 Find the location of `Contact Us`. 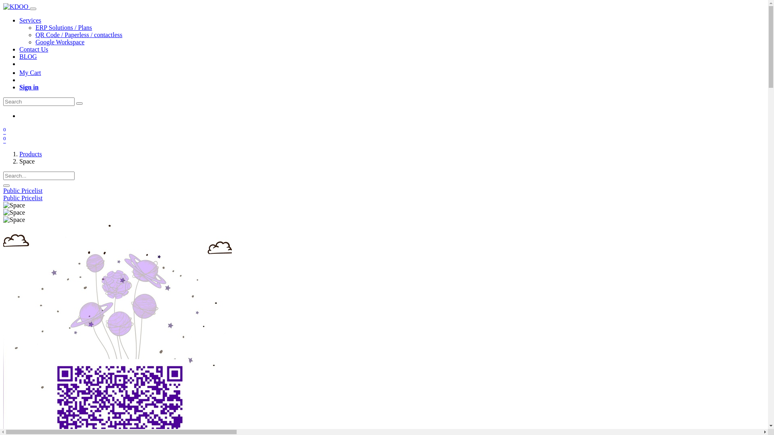

Contact Us is located at coordinates (34, 49).